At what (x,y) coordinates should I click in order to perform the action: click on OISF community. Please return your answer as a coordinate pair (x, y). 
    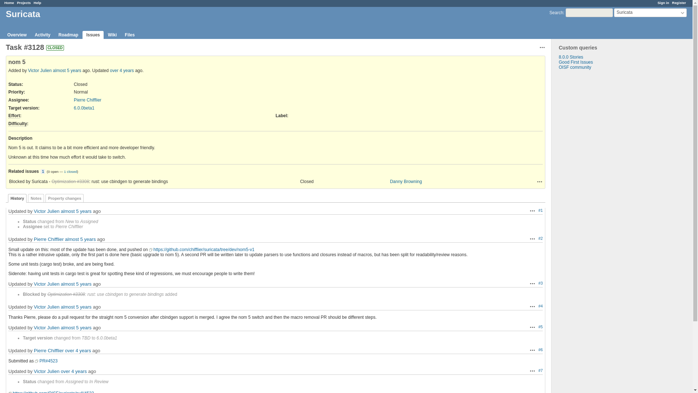
    Looking at the image, I should click on (575, 67).